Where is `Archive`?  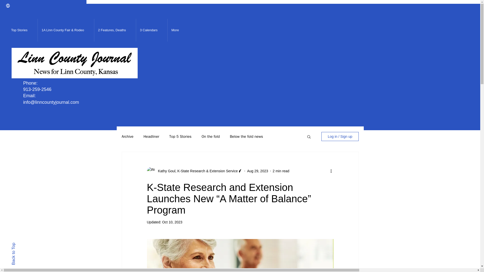
Archive is located at coordinates (127, 136).